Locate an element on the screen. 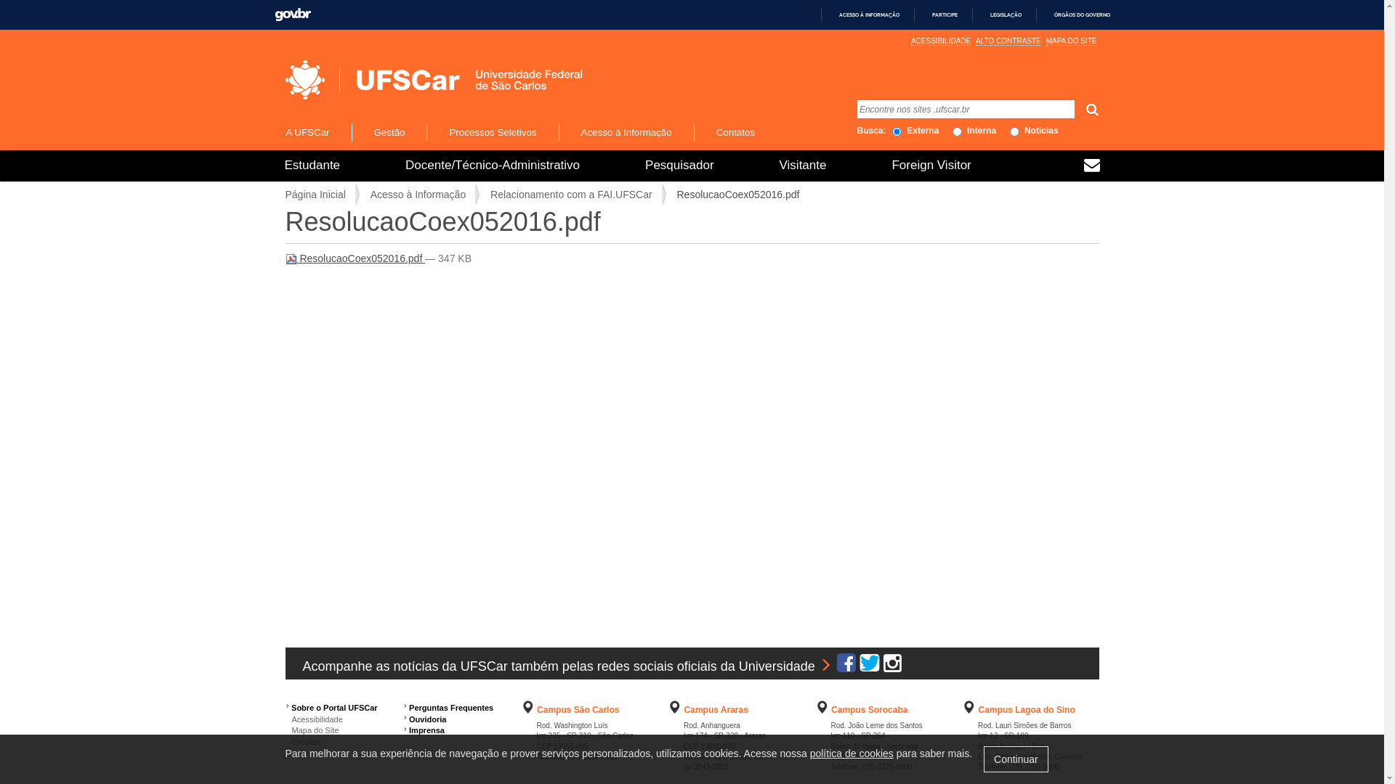 The height and width of the screenshot is (784, 1395). Facebook UFSCar Oficial is located at coordinates (846, 666).